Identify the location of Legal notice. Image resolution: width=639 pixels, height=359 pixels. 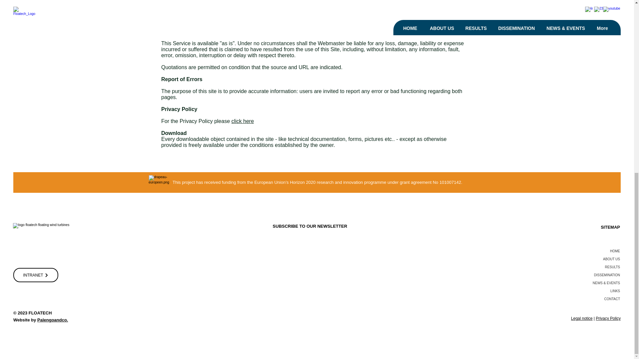
(582, 318).